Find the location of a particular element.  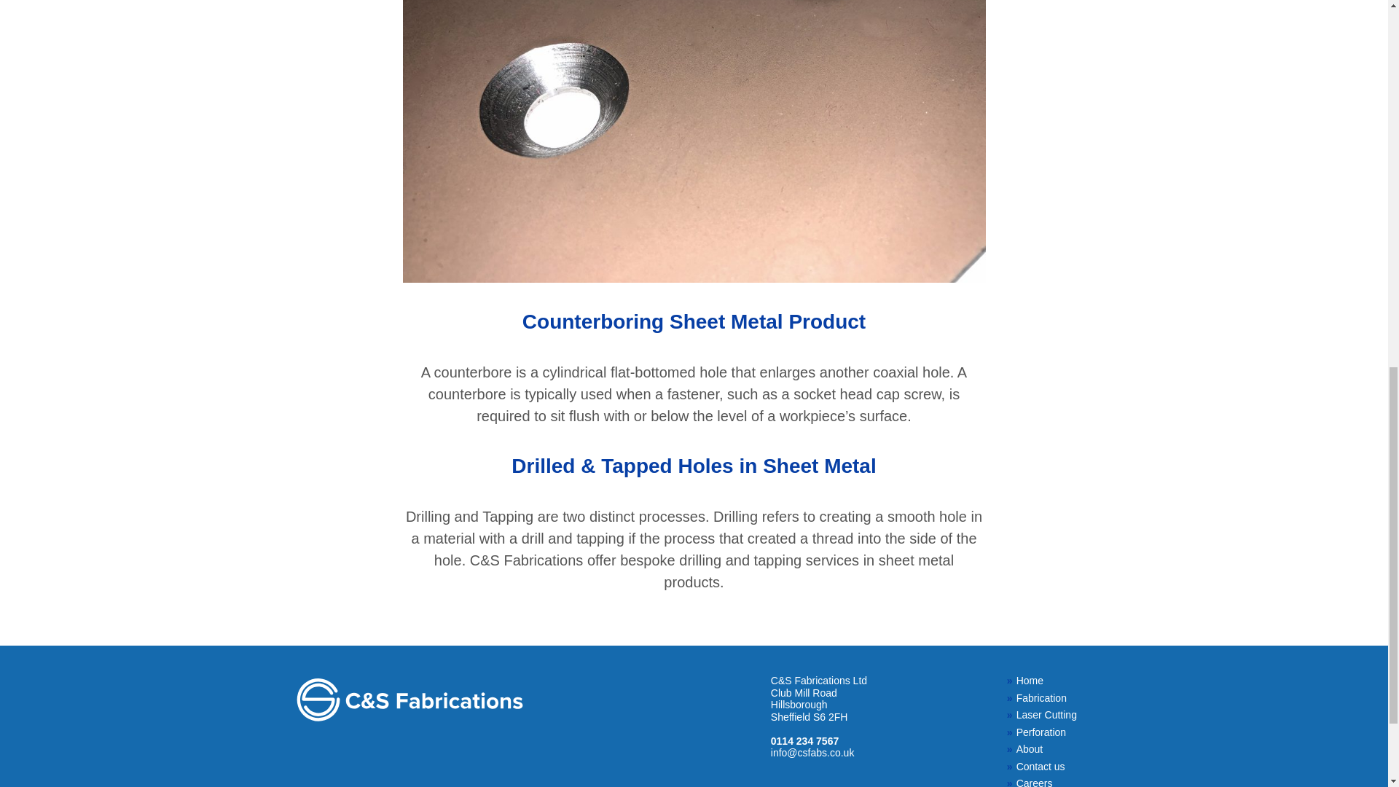

Fabrication is located at coordinates (1045, 698).